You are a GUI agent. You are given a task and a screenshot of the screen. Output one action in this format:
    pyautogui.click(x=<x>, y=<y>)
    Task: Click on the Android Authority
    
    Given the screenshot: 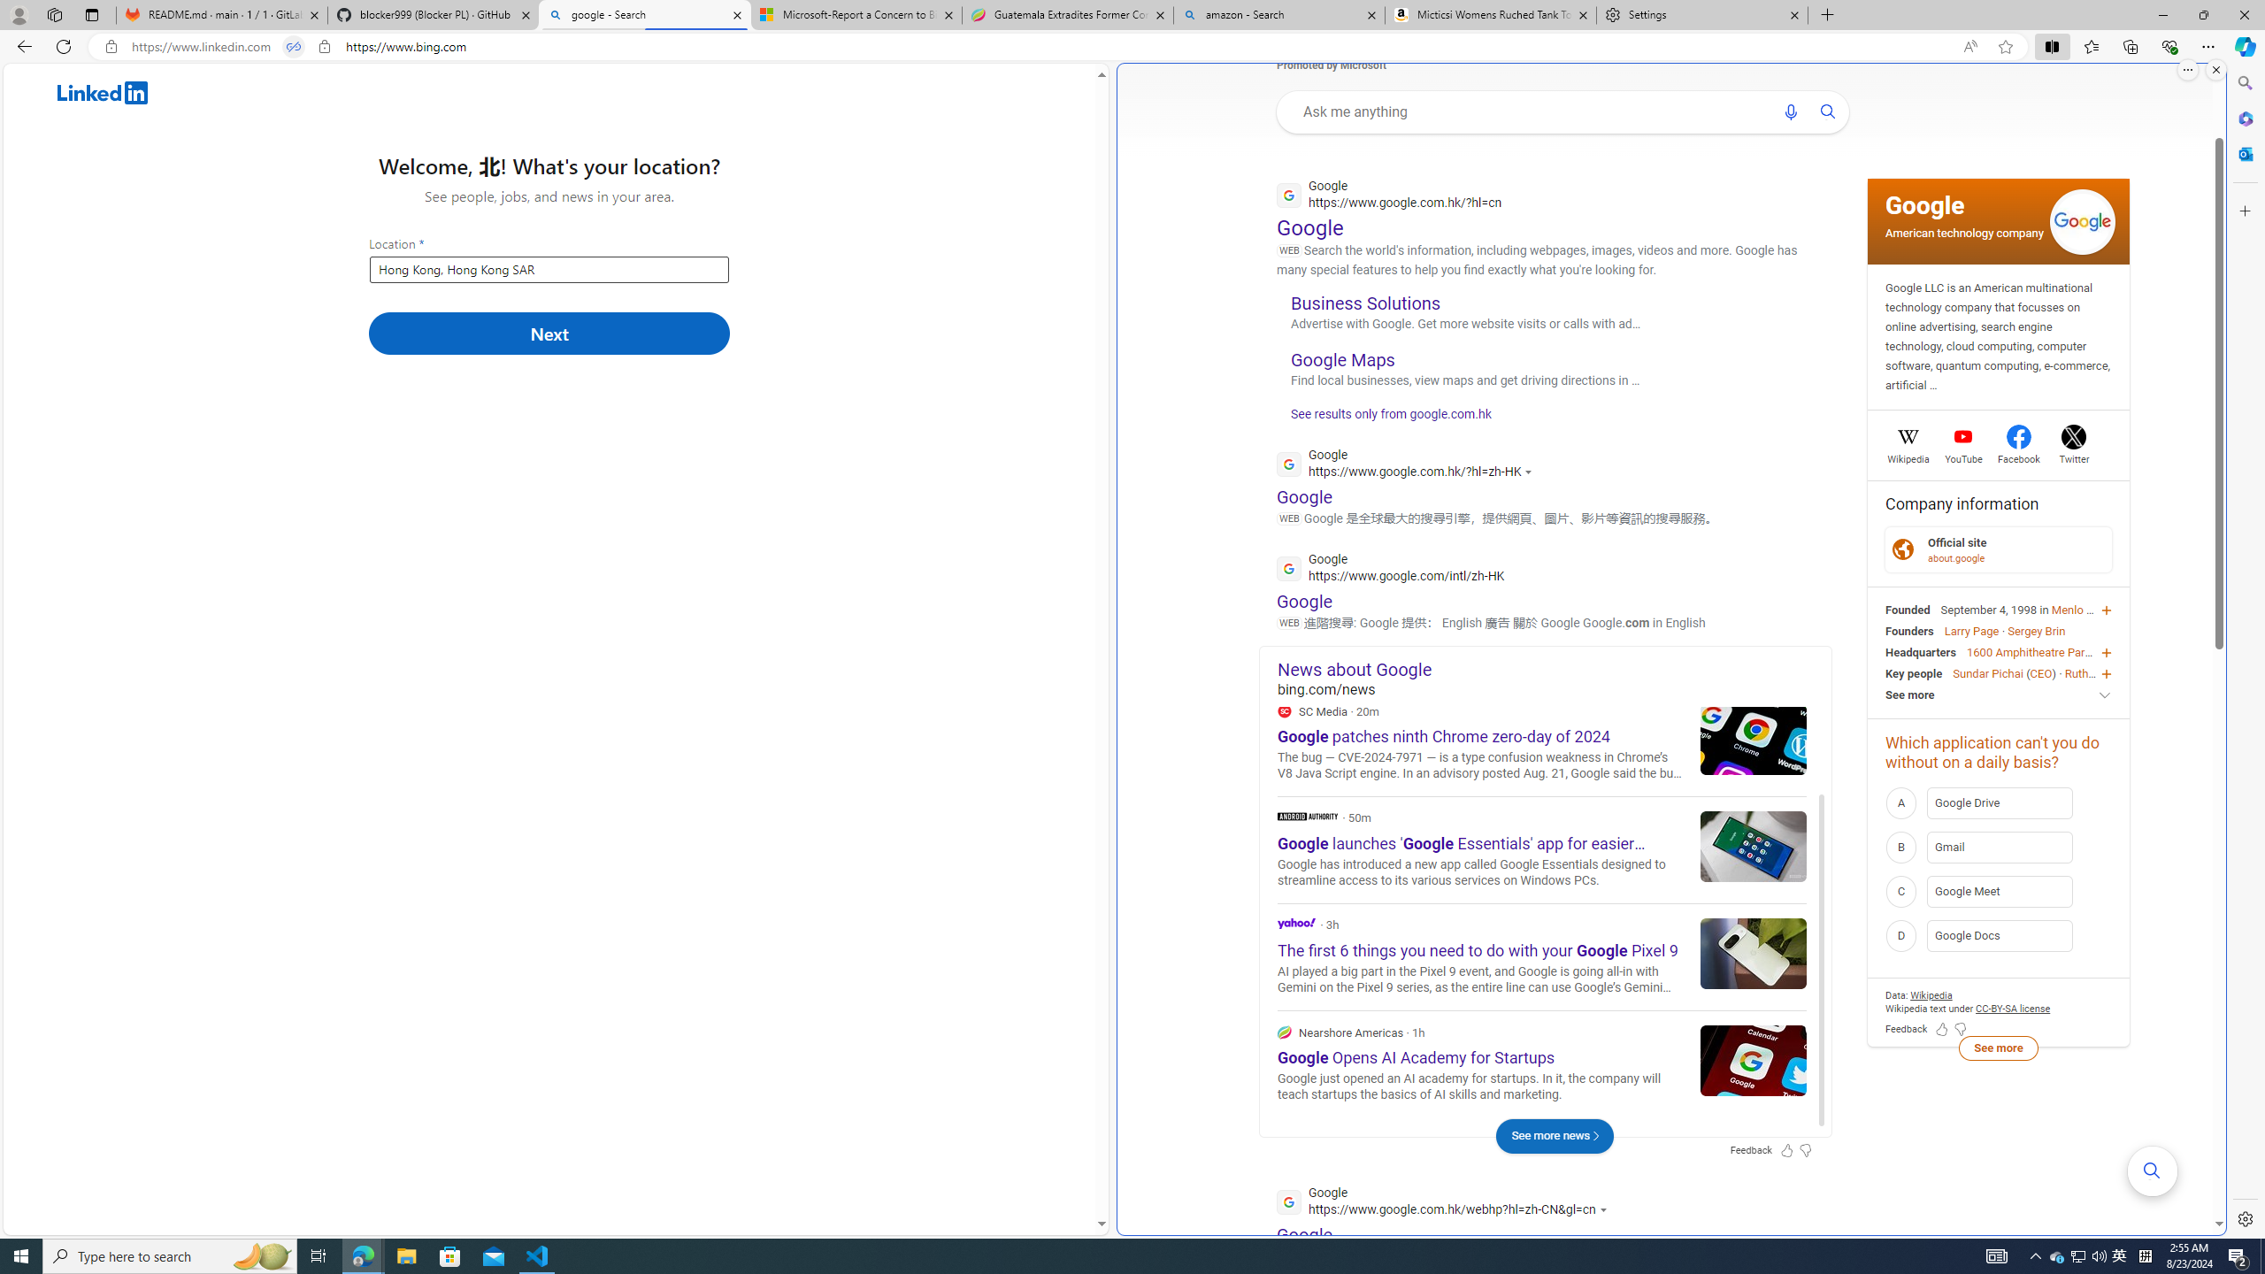 What is the action you would take?
    pyautogui.click(x=1541, y=849)
    